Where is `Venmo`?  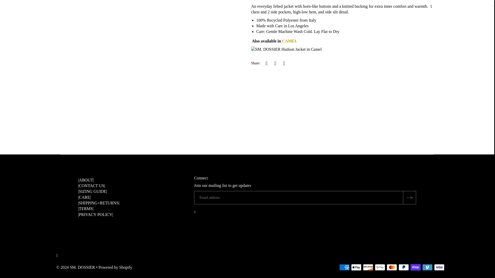 Venmo is located at coordinates (427, 267).